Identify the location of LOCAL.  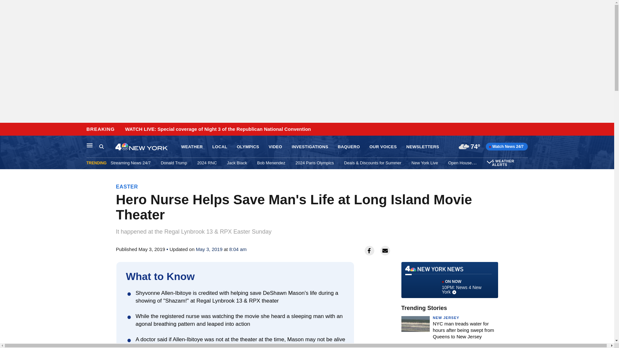
(220, 147).